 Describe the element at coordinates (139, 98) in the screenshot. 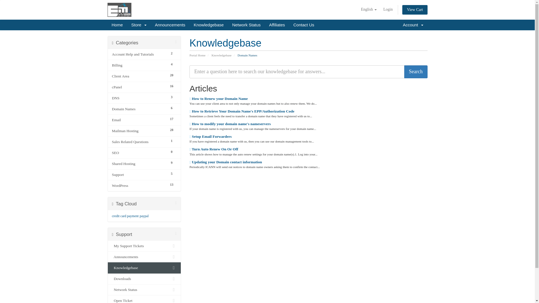

I see `DNS` at that location.